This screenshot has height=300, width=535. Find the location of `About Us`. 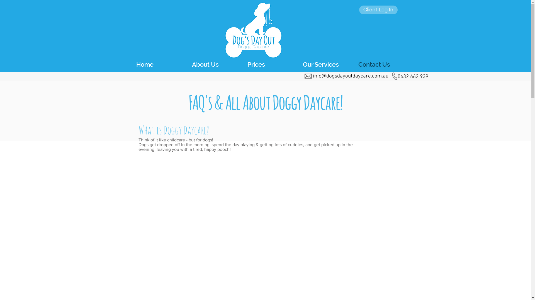

About Us is located at coordinates (217, 64).